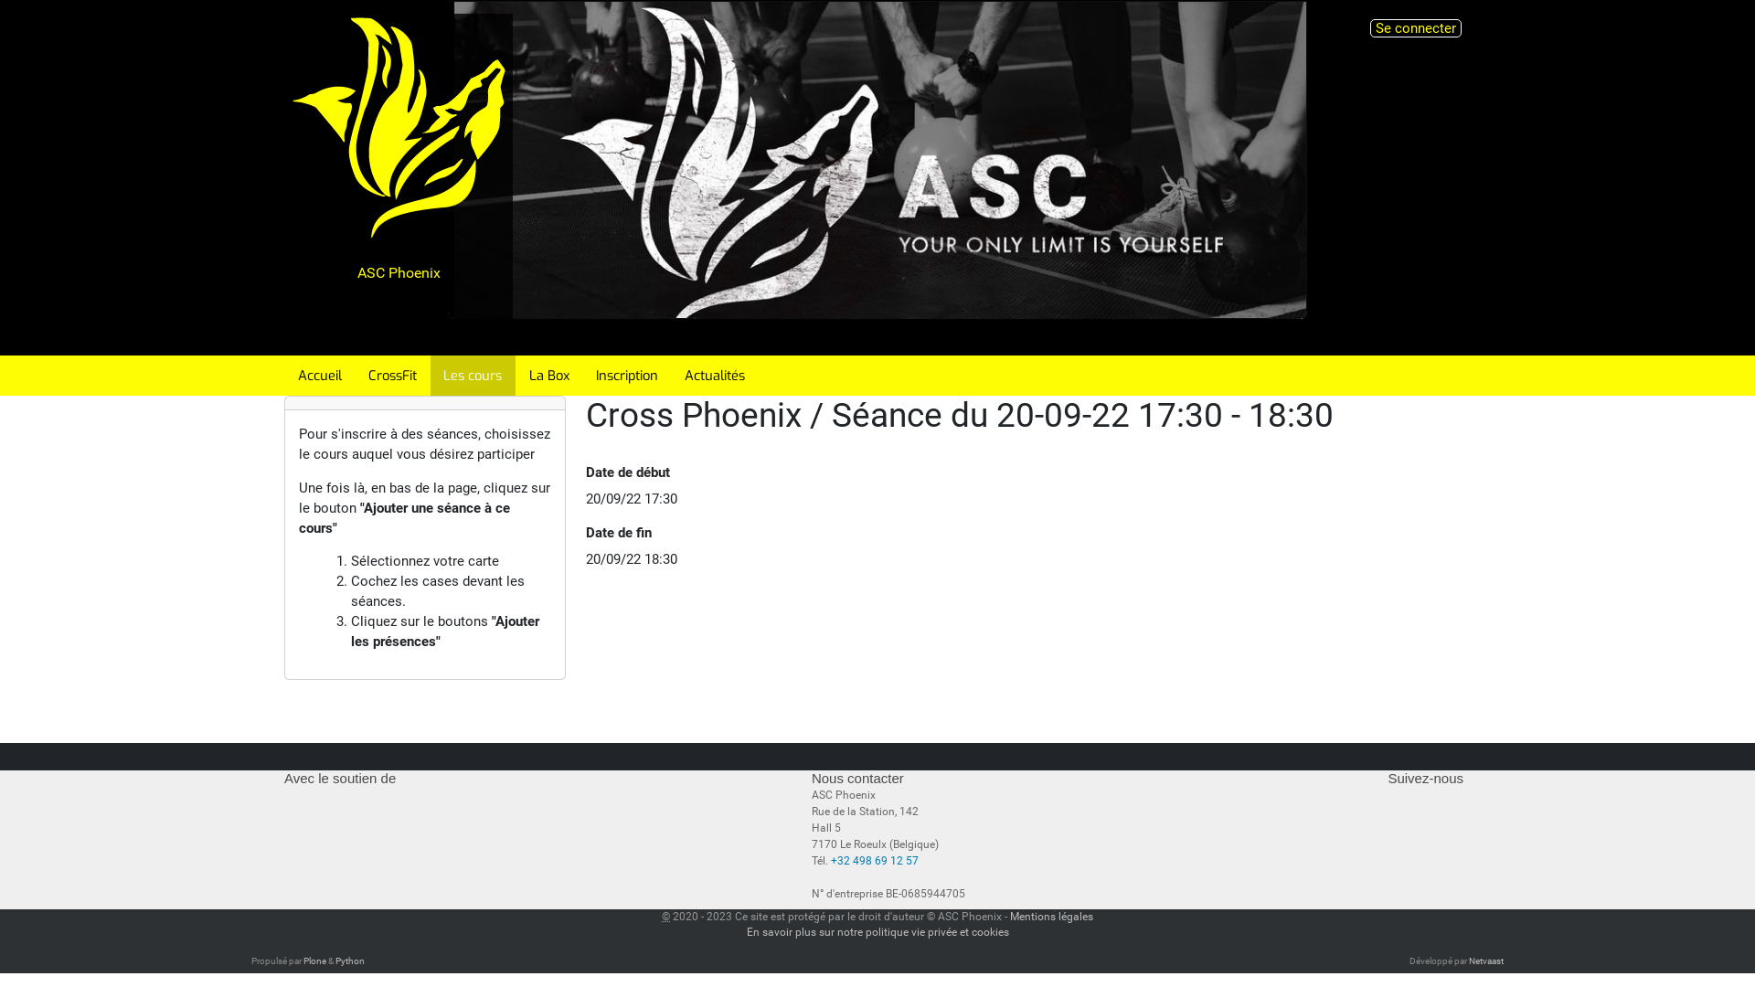 The height and width of the screenshot is (987, 1755). Describe the element at coordinates (627, 376) in the screenshot. I see `Inscription` at that location.